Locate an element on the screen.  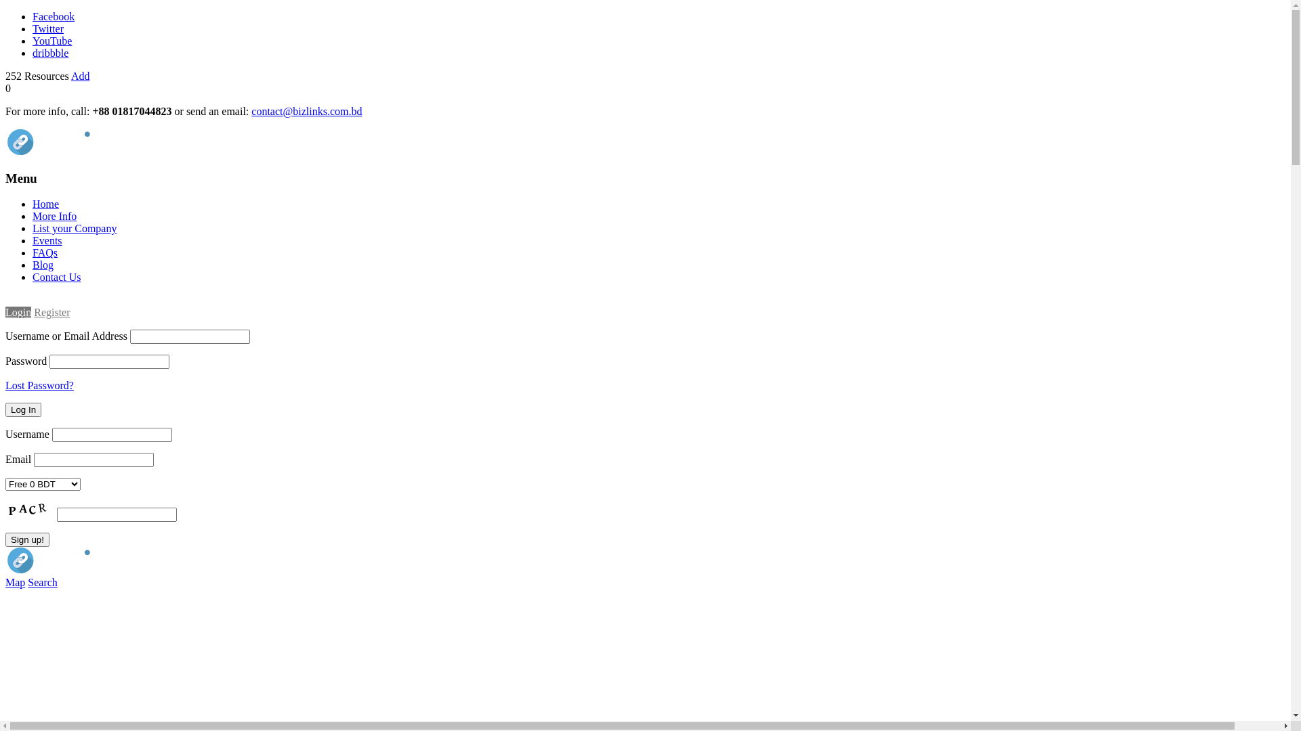
bizLinks is located at coordinates (68, 570).